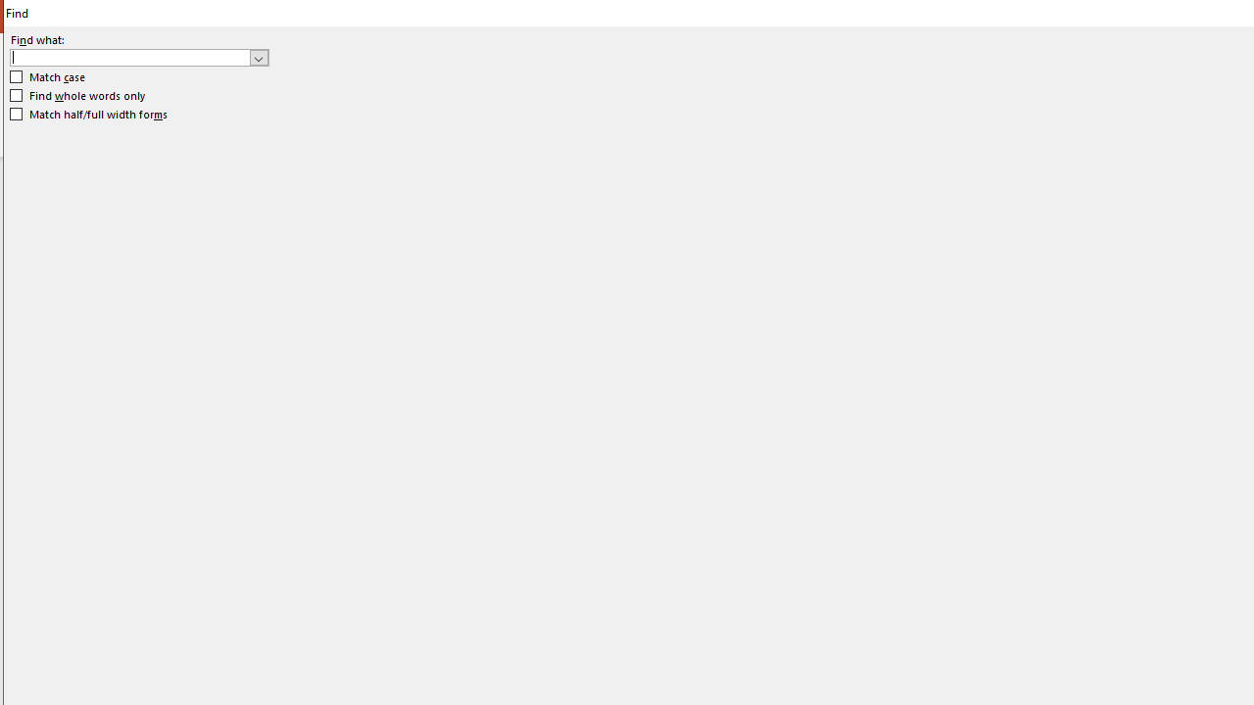 The height and width of the screenshot is (705, 1254). Describe the element at coordinates (78, 96) in the screenshot. I see `Find whole words only` at that location.